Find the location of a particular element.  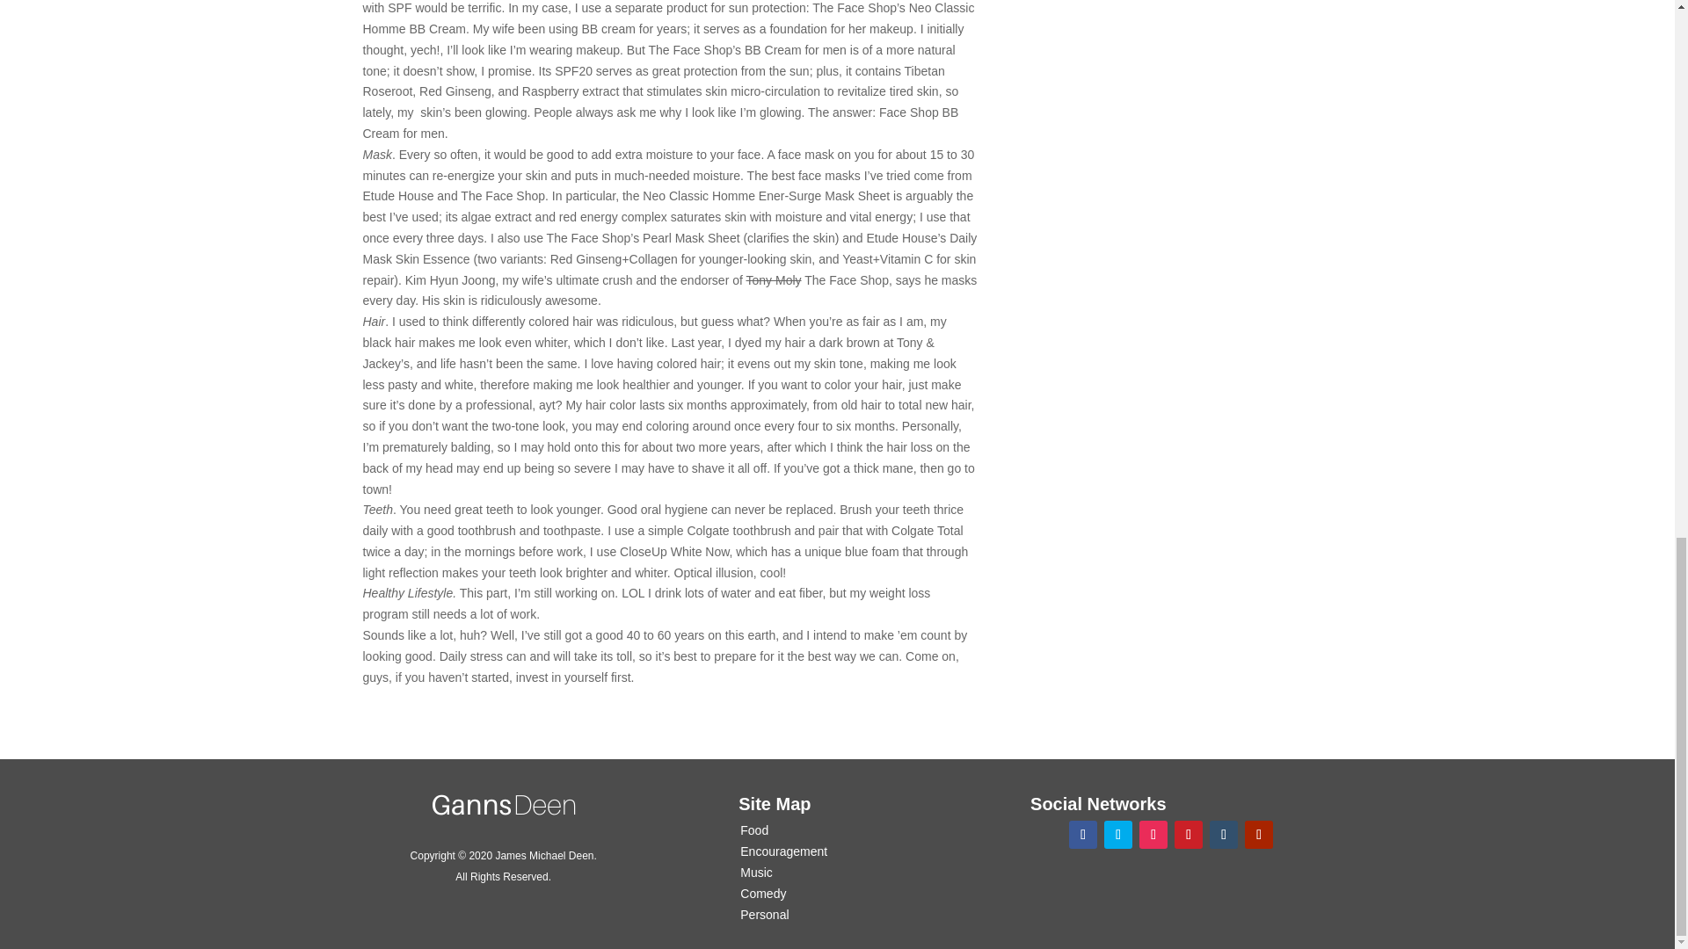

Follow on Twitter is located at coordinates (1118, 835).